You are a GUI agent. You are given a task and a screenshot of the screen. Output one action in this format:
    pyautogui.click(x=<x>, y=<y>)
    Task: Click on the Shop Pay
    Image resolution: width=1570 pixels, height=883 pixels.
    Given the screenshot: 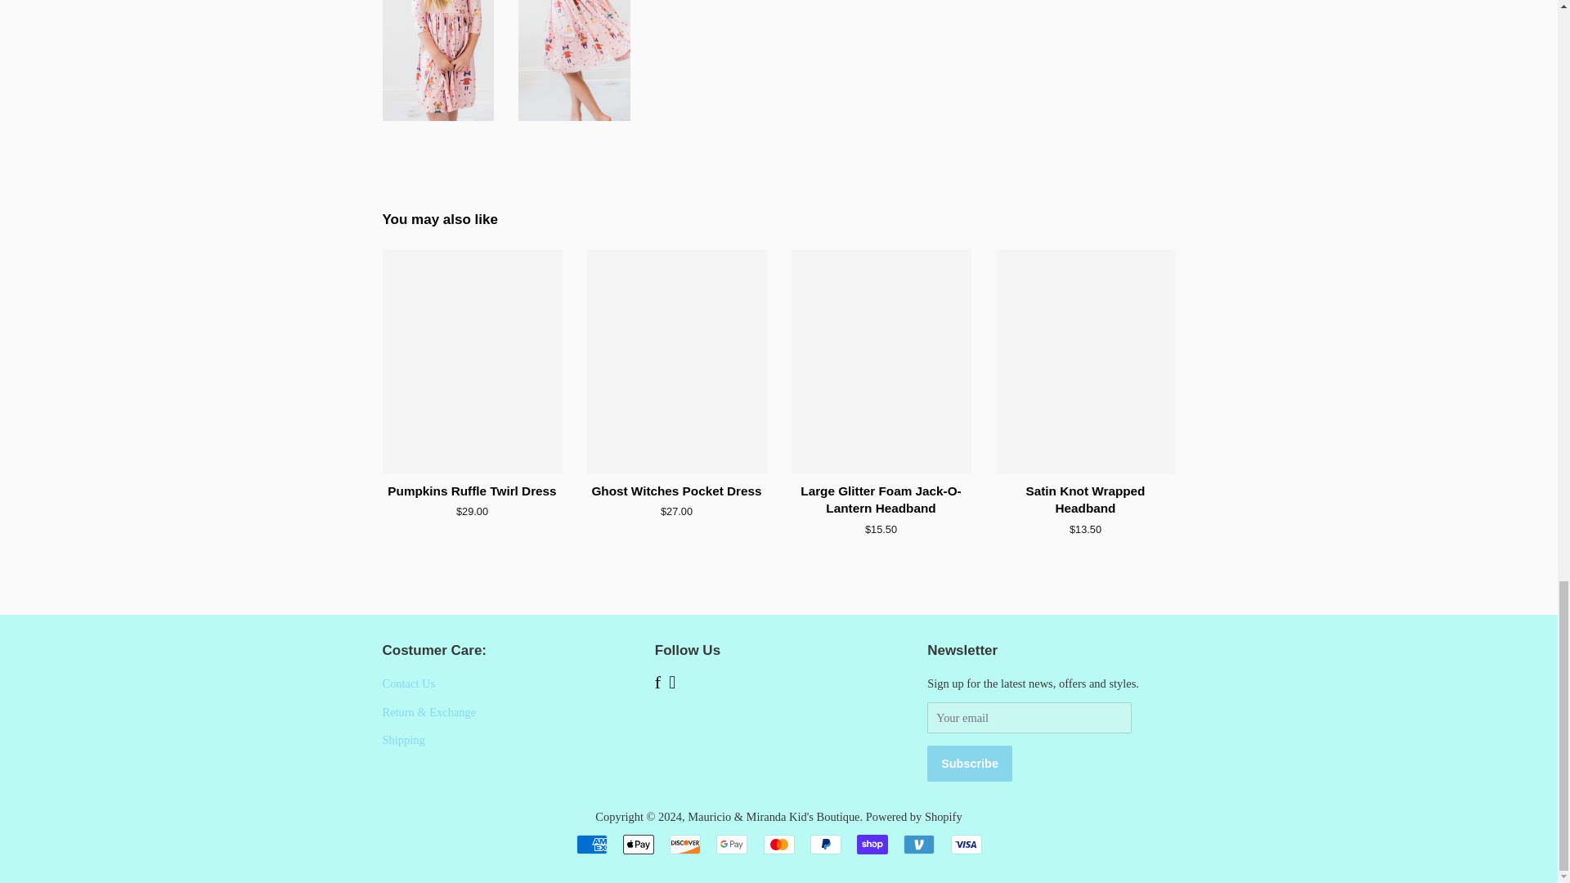 What is the action you would take?
    pyautogui.click(x=872, y=844)
    